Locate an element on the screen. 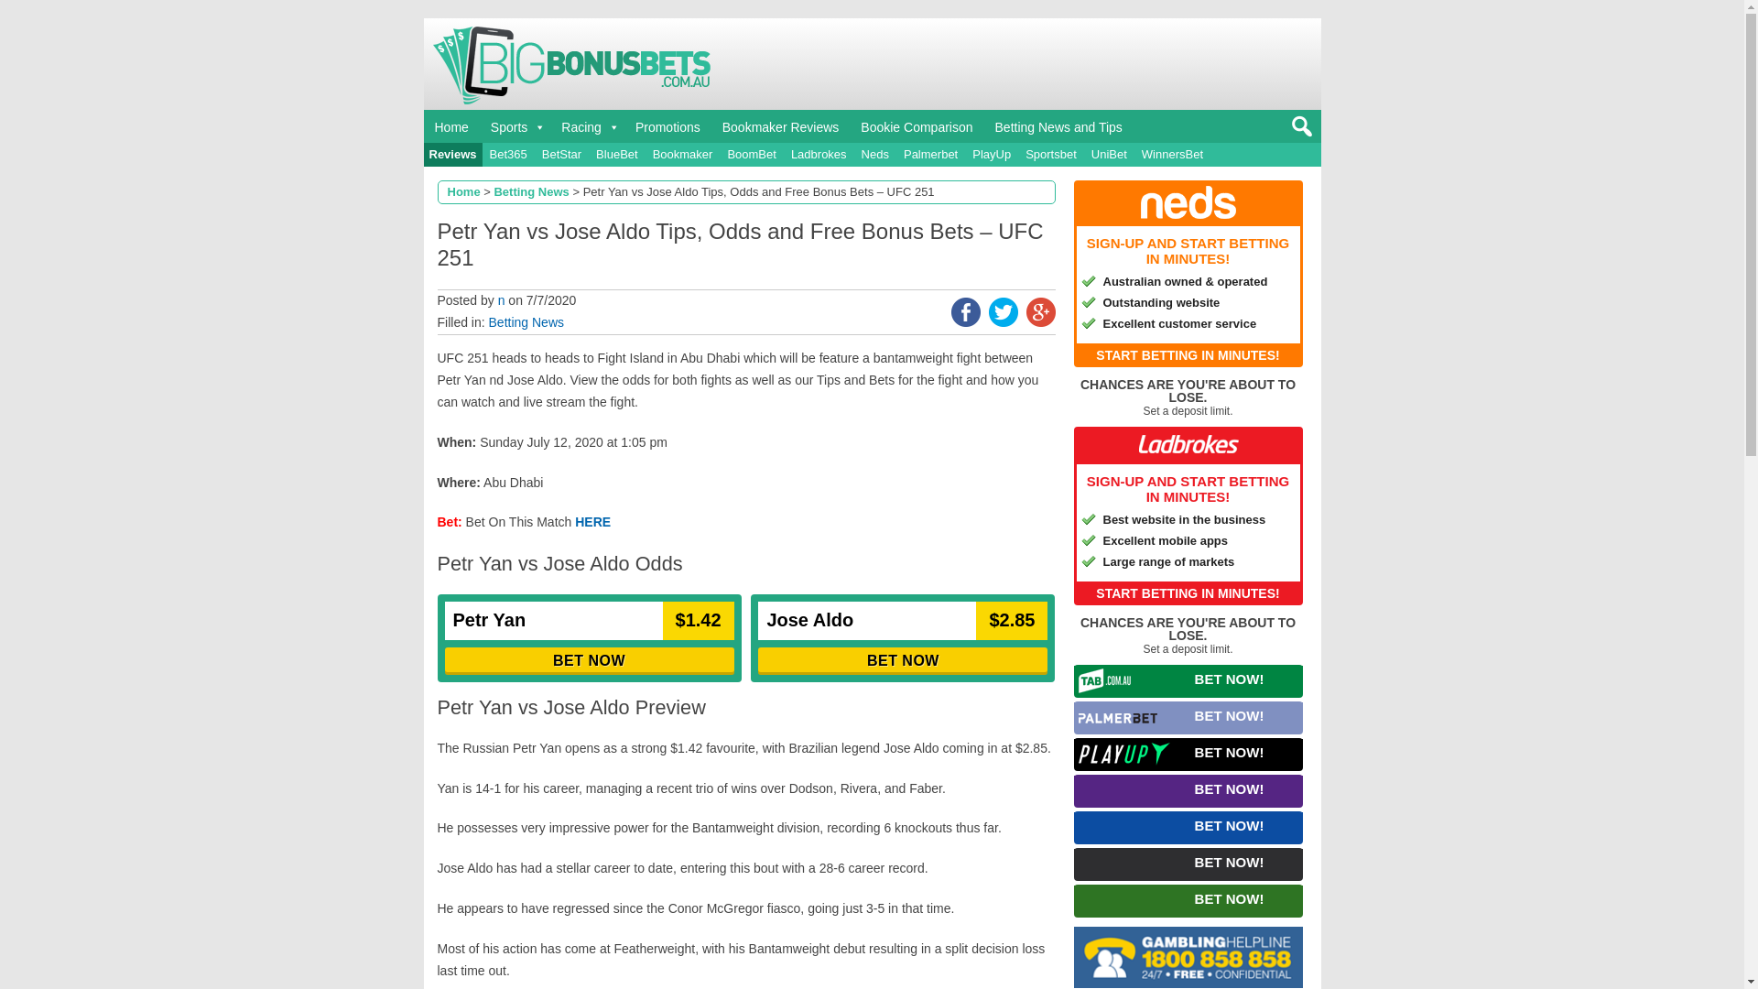 The image size is (1758, 989). Home is located at coordinates (450, 125).